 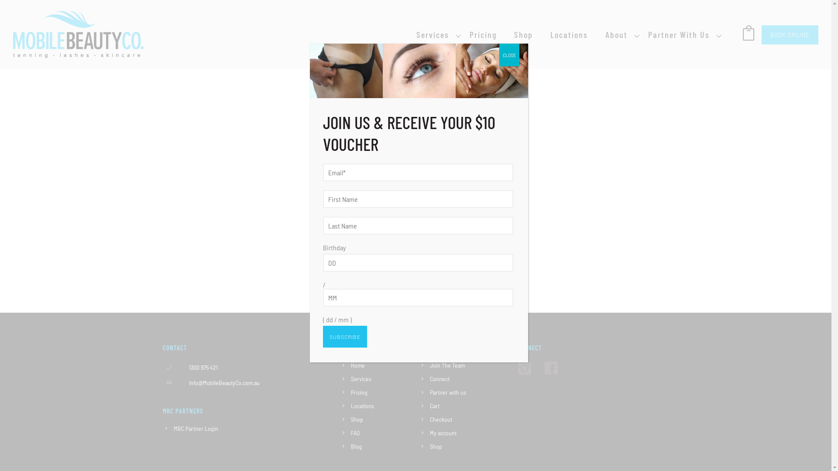 I want to click on My account, so click(x=443, y=433).